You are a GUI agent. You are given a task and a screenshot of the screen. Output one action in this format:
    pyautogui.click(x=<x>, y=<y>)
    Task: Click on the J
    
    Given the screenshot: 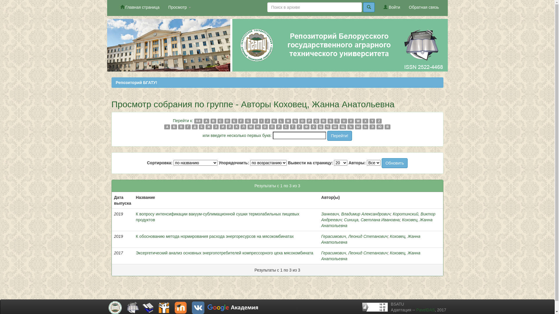 What is the action you would take?
    pyautogui.click(x=267, y=121)
    